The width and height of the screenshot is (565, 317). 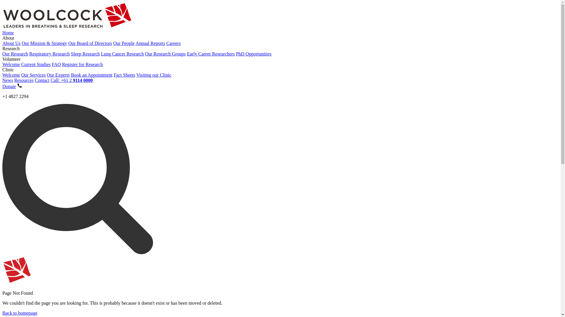 I want to click on Book an Appointment, so click(x=92, y=75).